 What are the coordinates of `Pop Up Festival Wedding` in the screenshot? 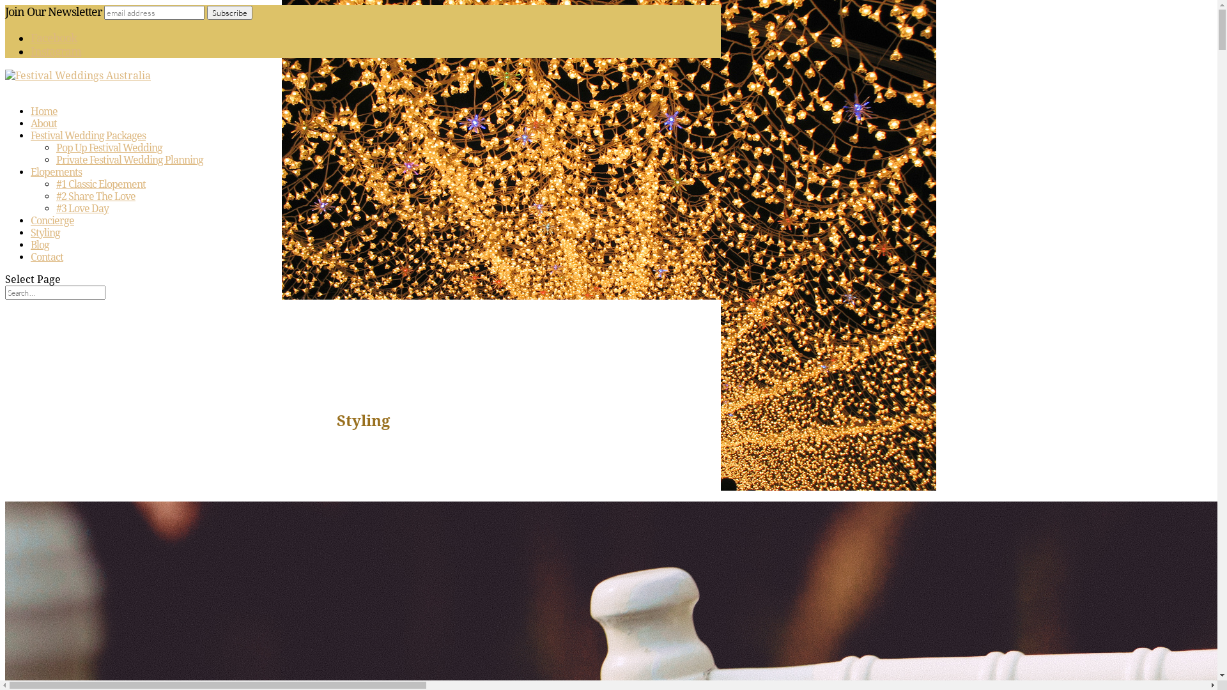 It's located at (109, 148).